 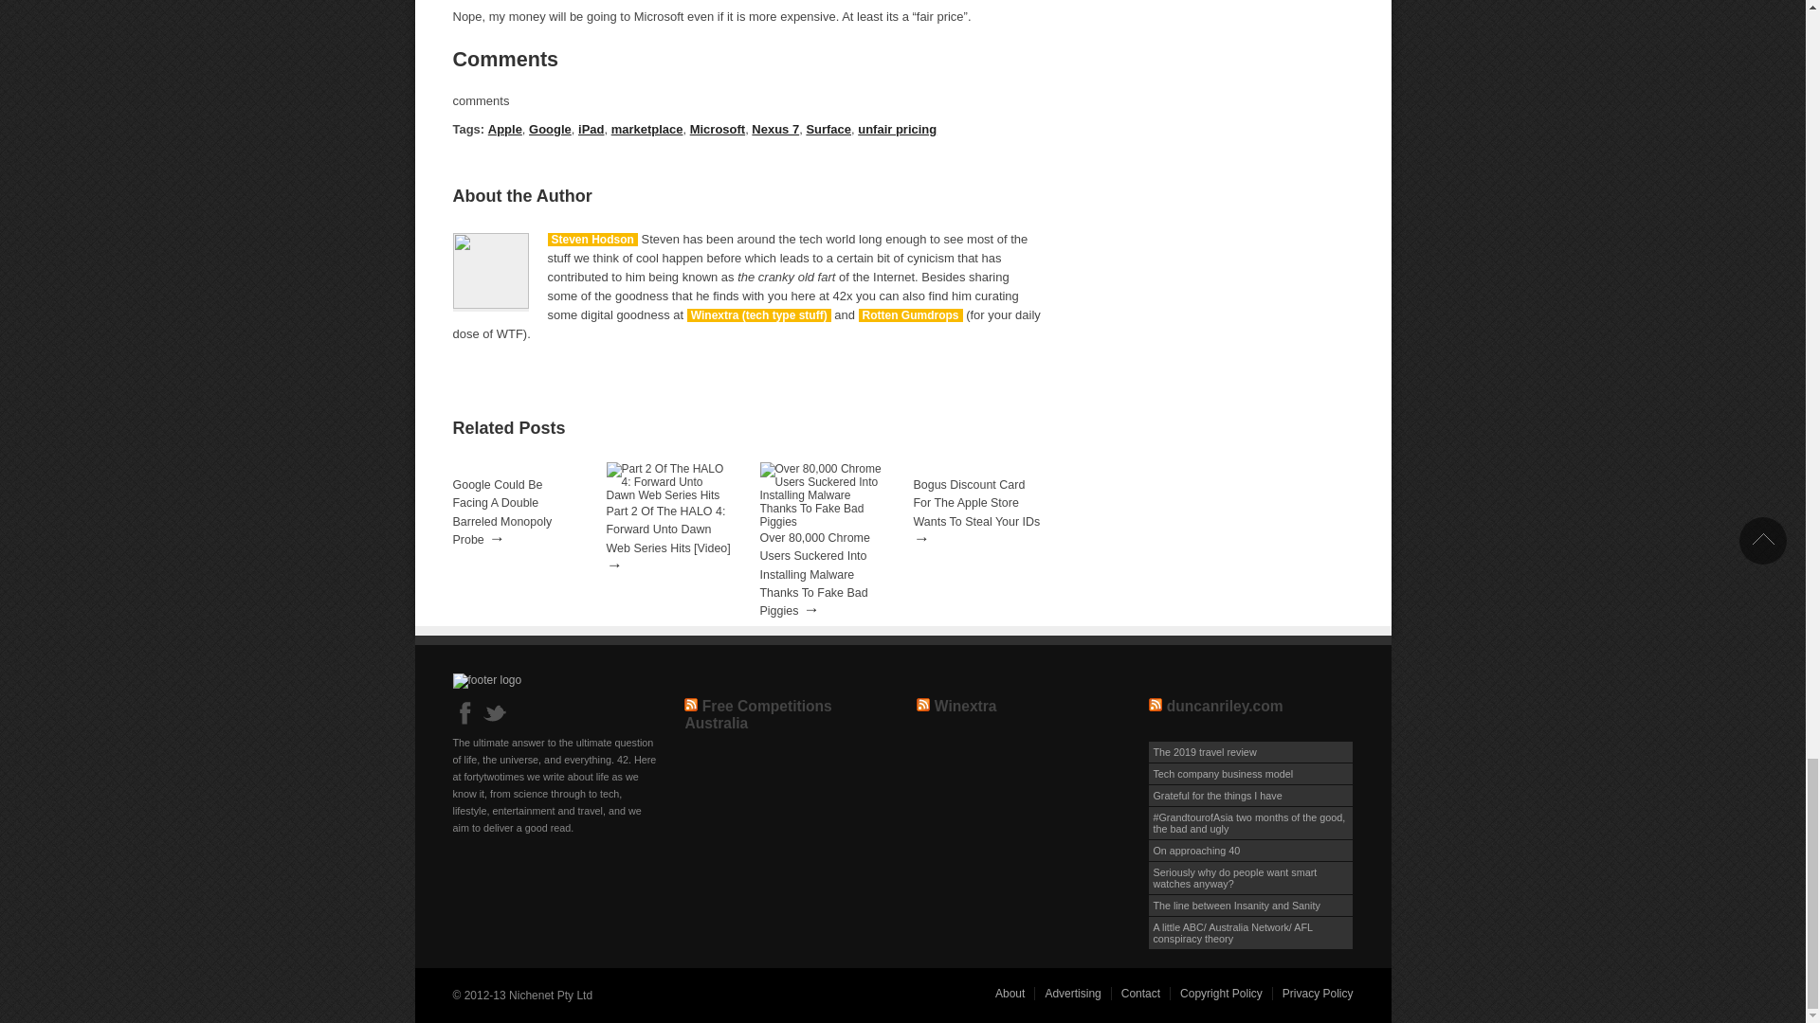 What do you see at coordinates (897, 129) in the screenshot?
I see `unfair pricing` at bounding box center [897, 129].